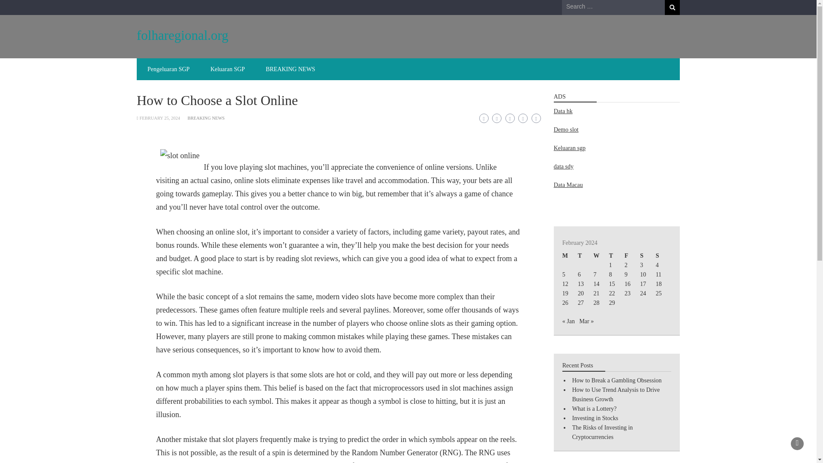 This screenshot has width=823, height=463. Describe the element at coordinates (586, 256) in the screenshot. I see `Tuesday` at that location.